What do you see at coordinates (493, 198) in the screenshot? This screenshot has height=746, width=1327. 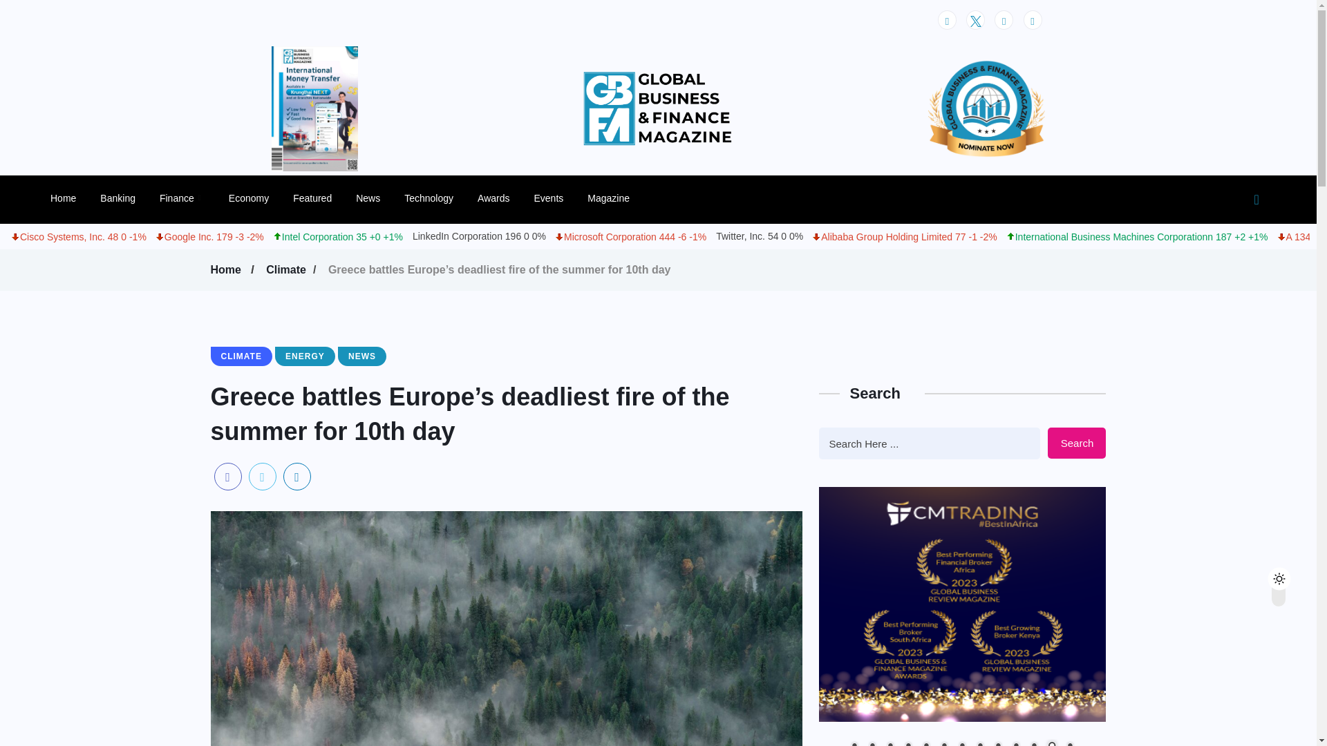 I see `Awards` at bounding box center [493, 198].